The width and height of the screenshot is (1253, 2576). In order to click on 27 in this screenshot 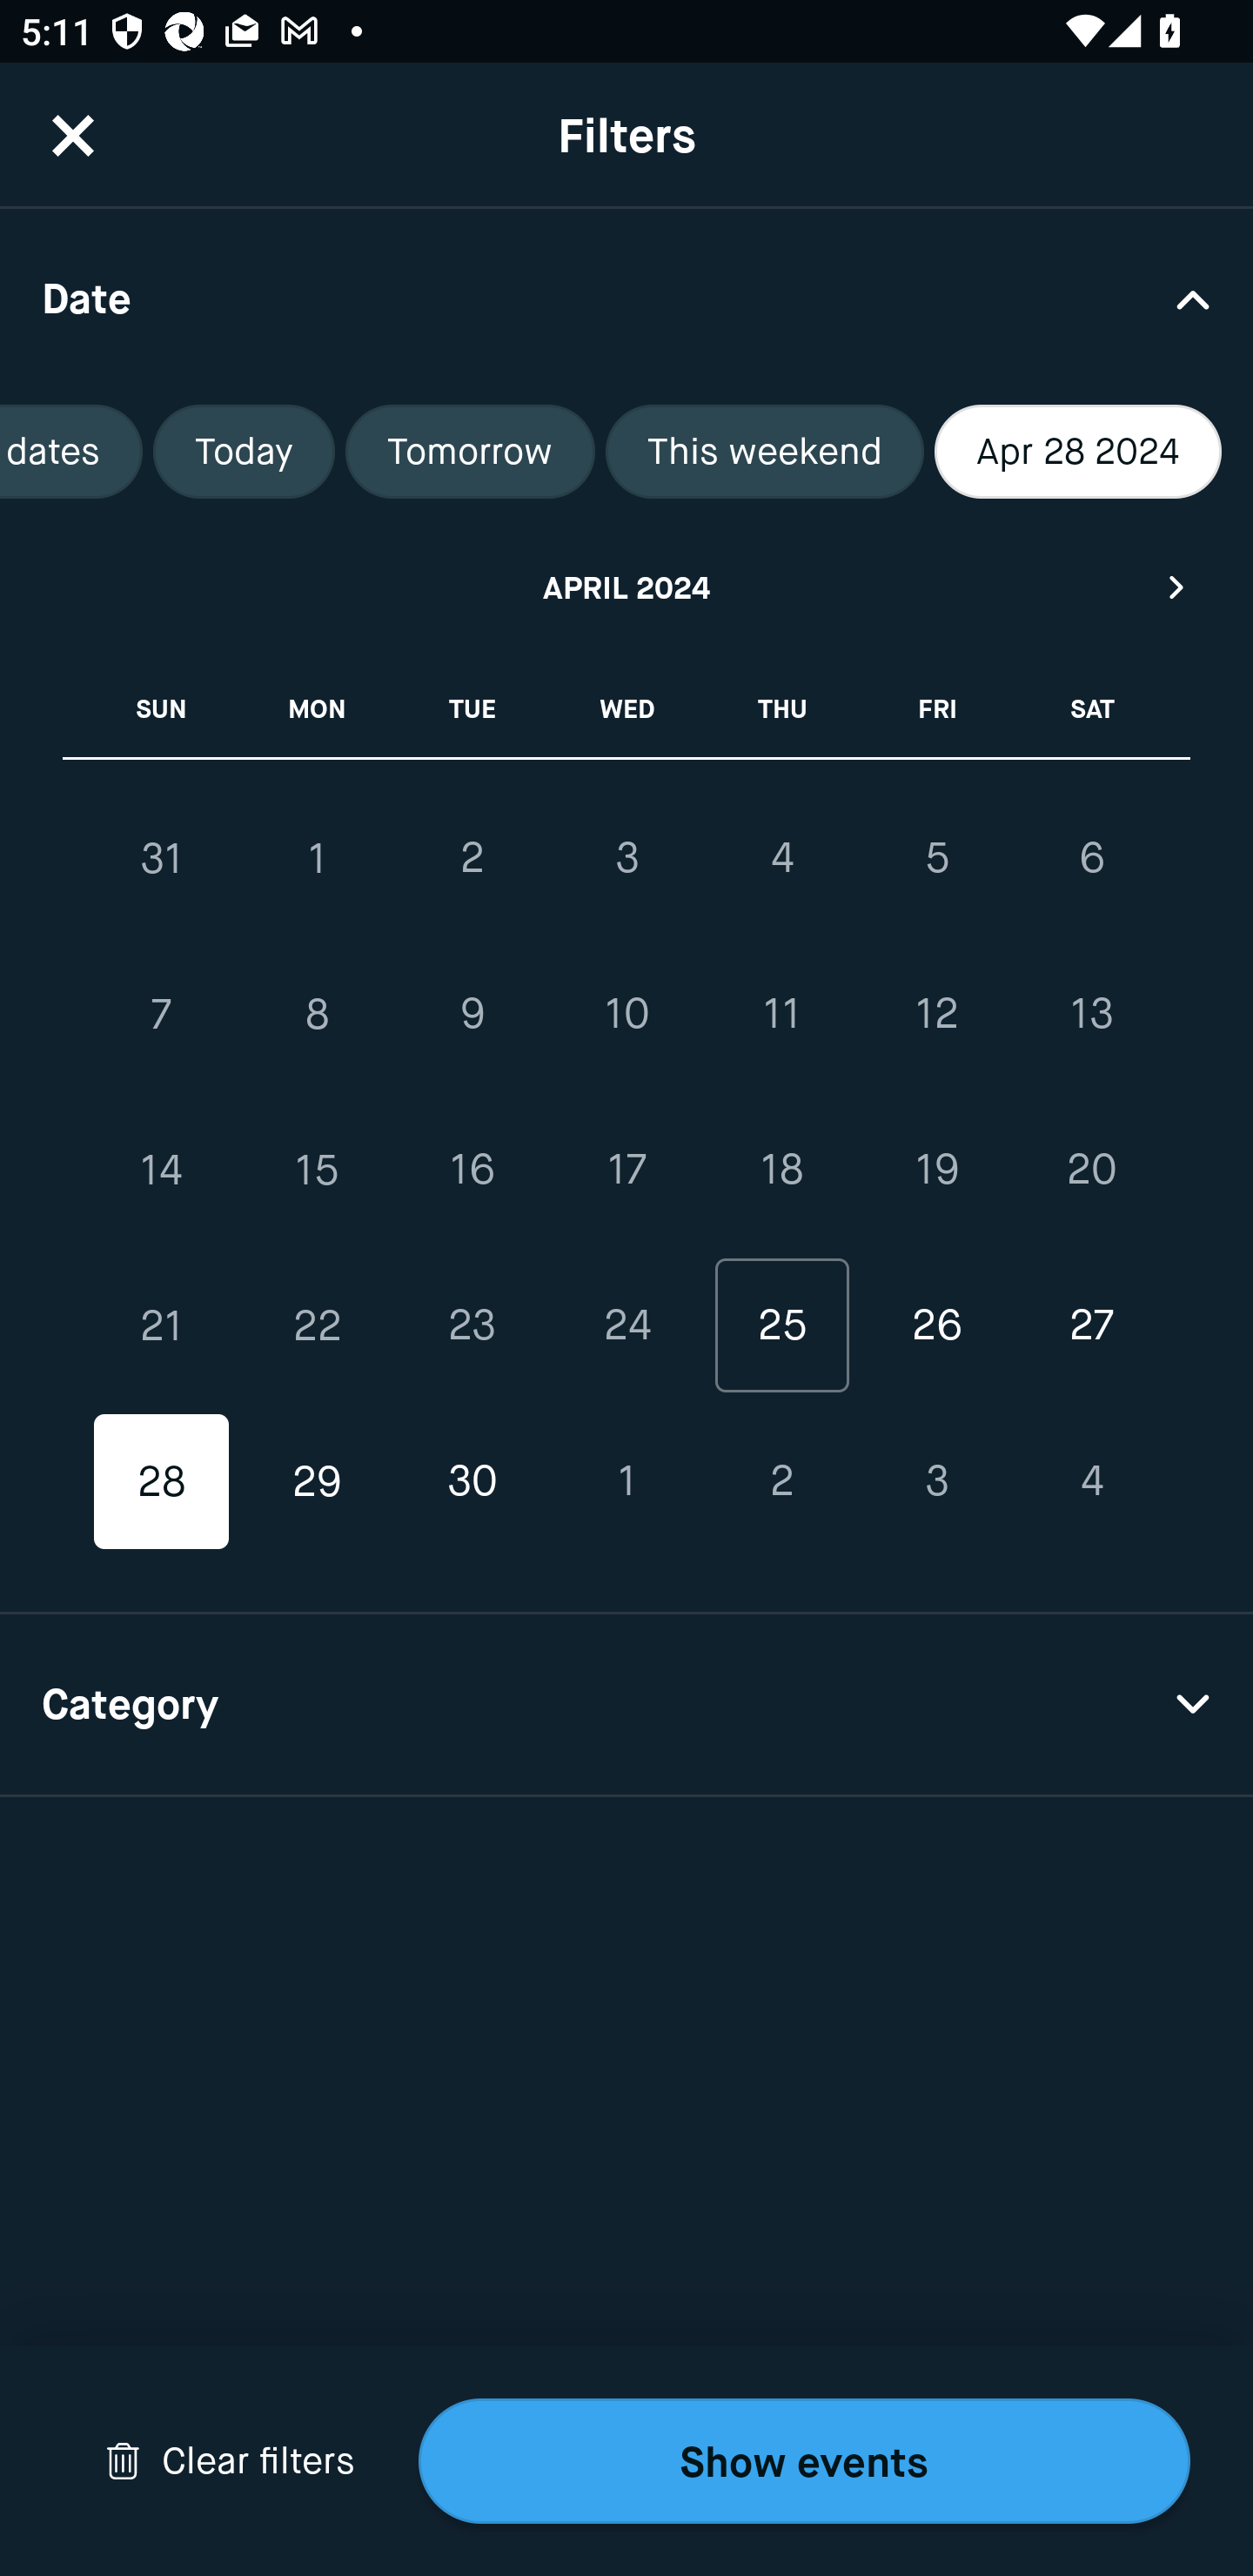, I will do `click(1091, 1325)`.